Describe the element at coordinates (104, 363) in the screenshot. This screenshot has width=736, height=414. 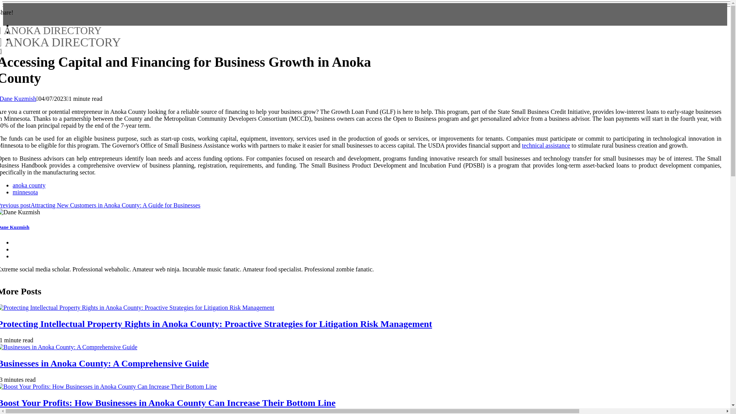
I see `Businesses in Anoka County: A Comprehensive Guide` at that location.